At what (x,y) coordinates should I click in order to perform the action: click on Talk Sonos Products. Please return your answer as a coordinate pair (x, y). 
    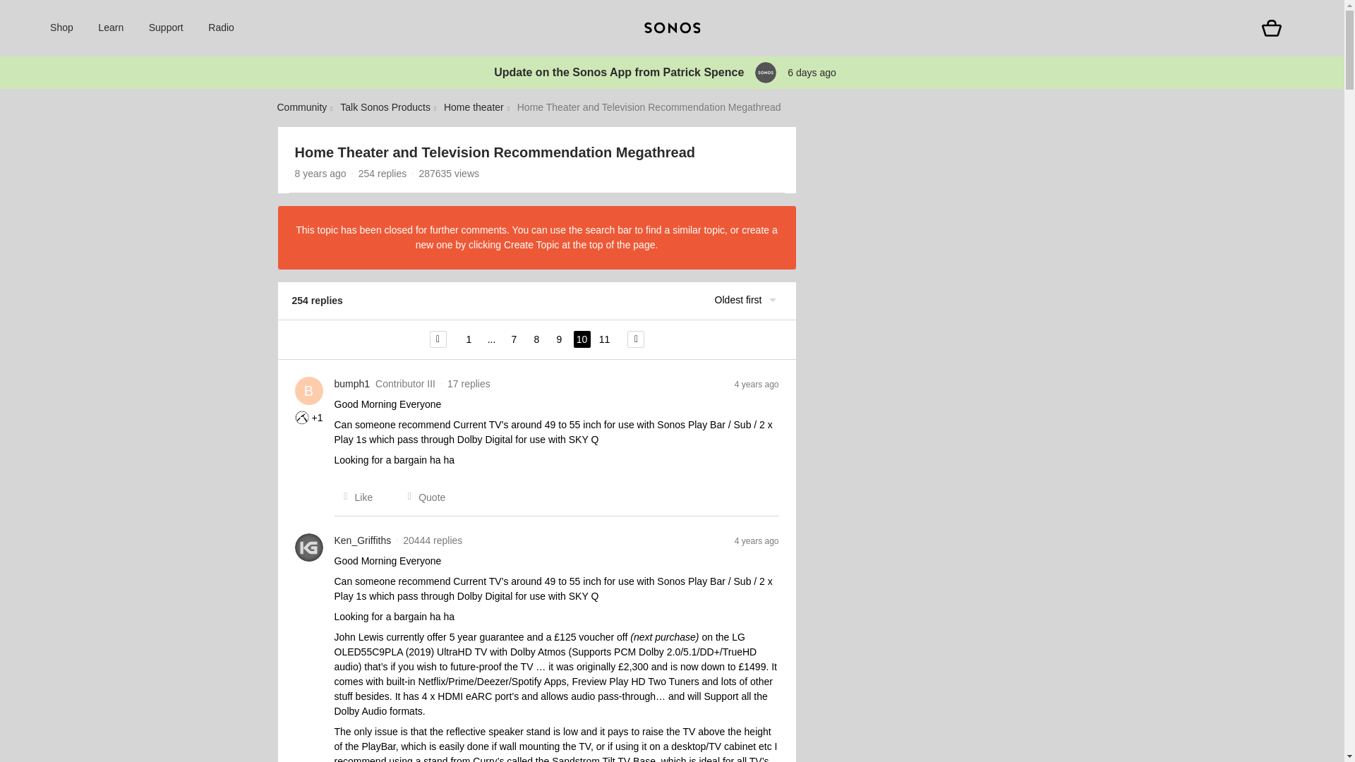
    Looking at the image, I should click on (385, 107).